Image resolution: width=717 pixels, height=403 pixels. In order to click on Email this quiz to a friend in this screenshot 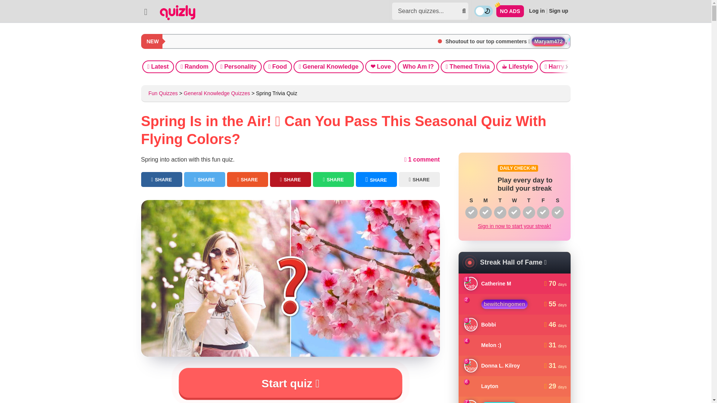, I will do `click(419, 179)`.